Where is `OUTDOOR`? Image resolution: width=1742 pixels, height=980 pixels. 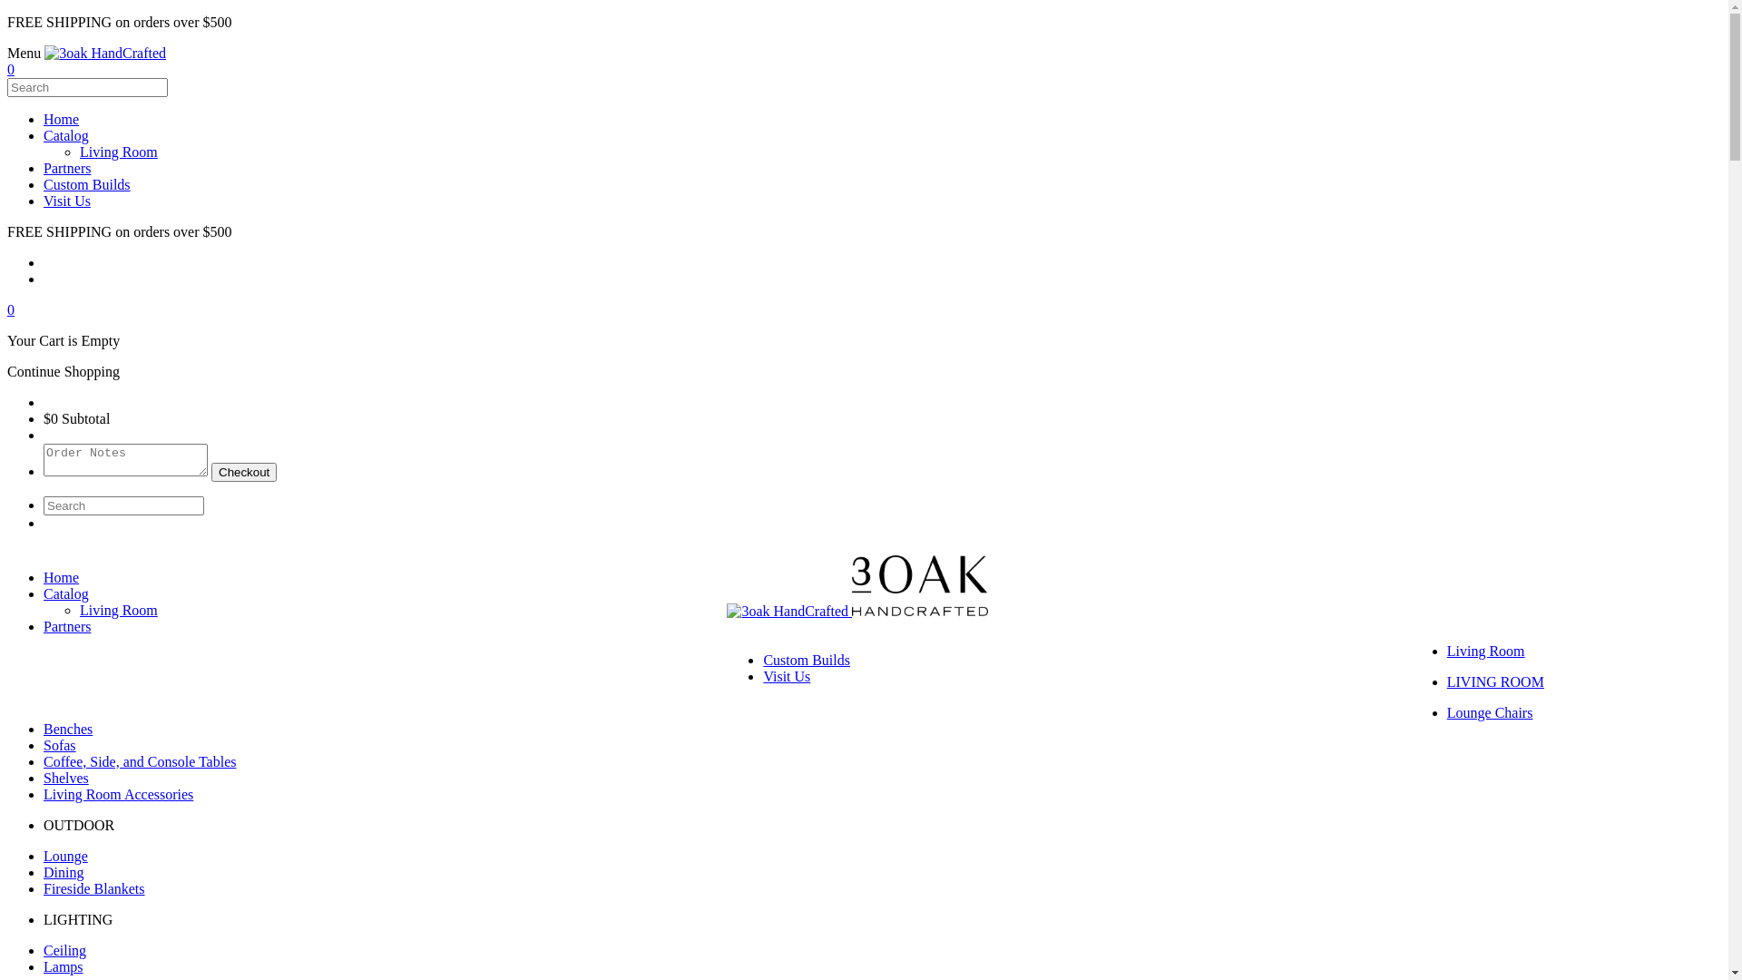 OUTDOOR is located at coordinates (79, 826).